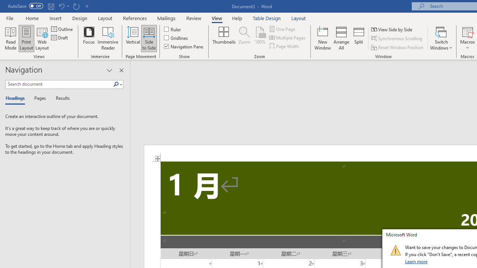 This screenshot has width=477, height=268. I want to click on Undo Increase Indent, so click(63, 6).